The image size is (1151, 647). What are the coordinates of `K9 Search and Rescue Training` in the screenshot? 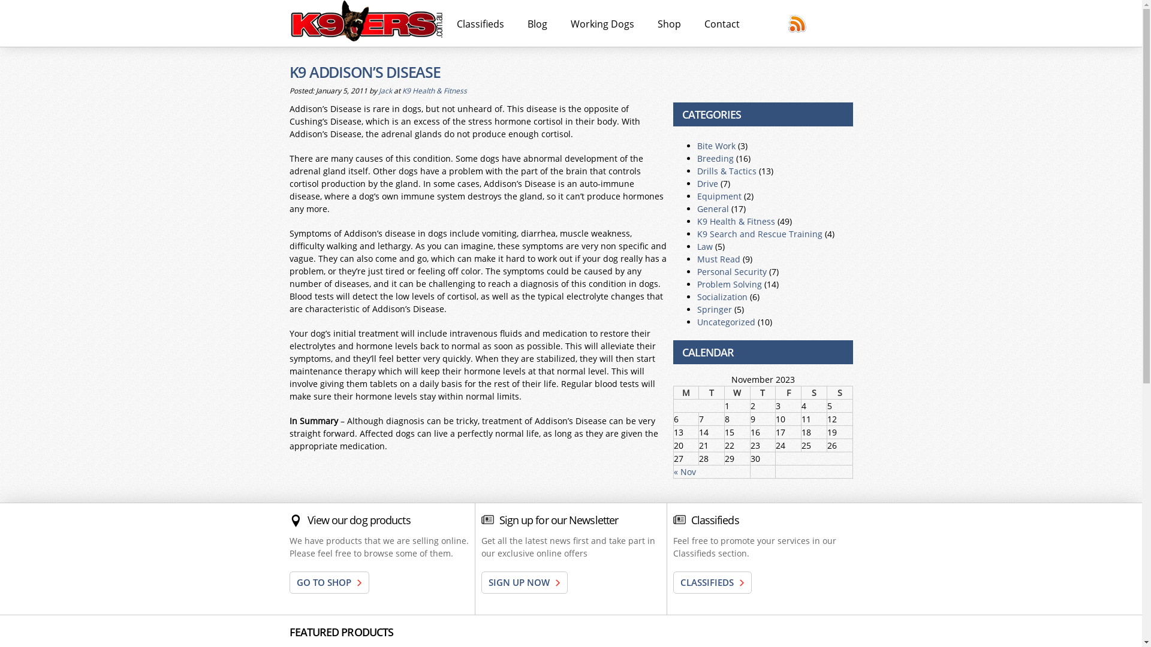 It's located at (759, 234).